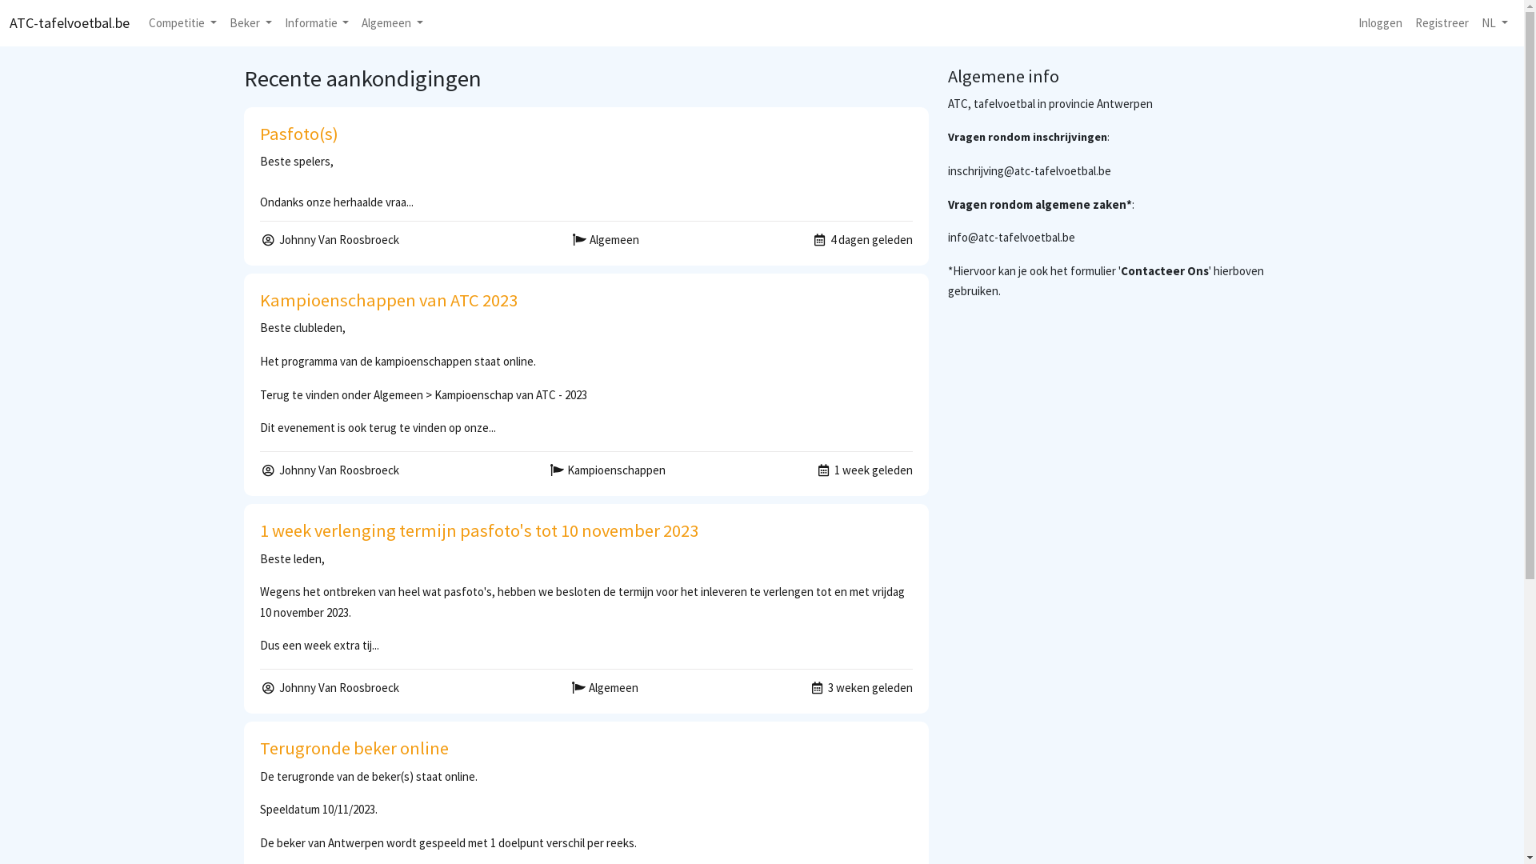  Describe the element at coordinates (70, 23) in the screenshot. I see `ATC-tafelvoetbal.be` at that location.